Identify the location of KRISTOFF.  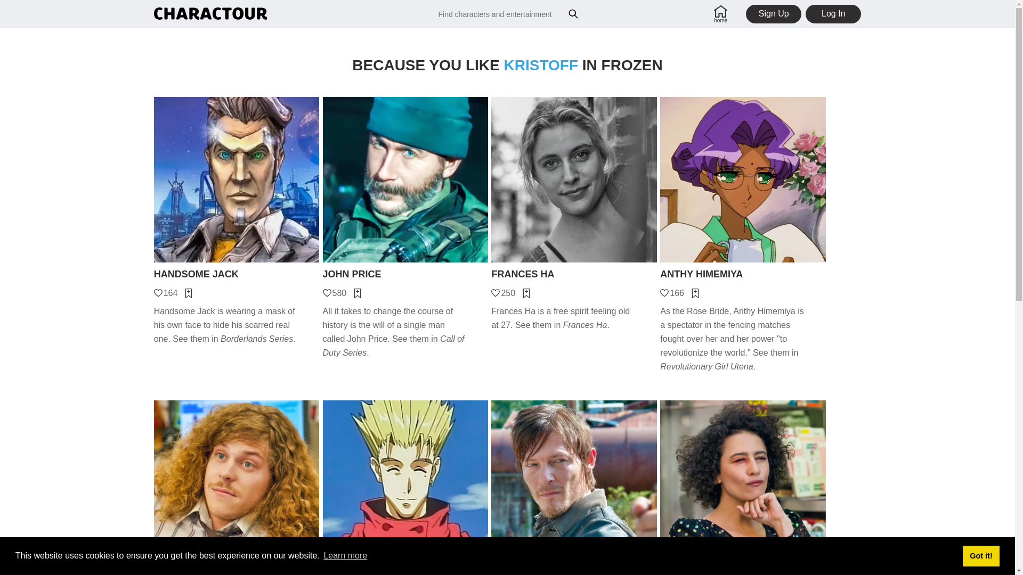
(541, 65).